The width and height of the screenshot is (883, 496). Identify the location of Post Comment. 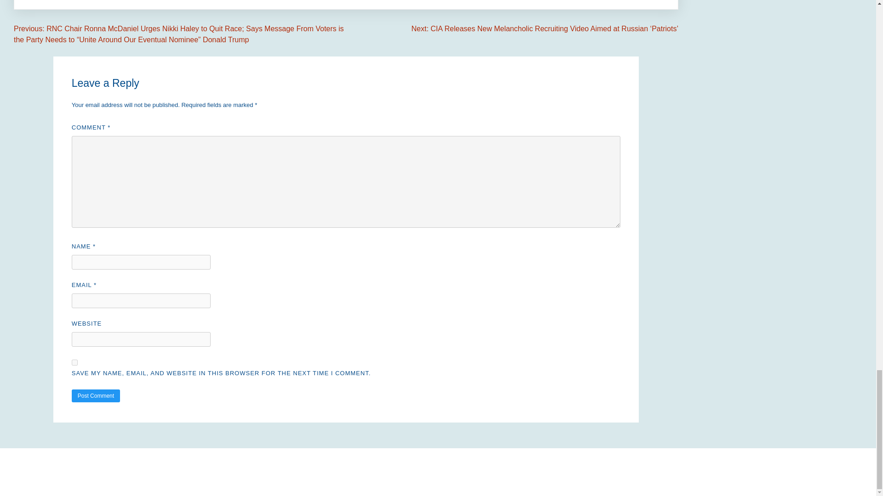
(96, 395).